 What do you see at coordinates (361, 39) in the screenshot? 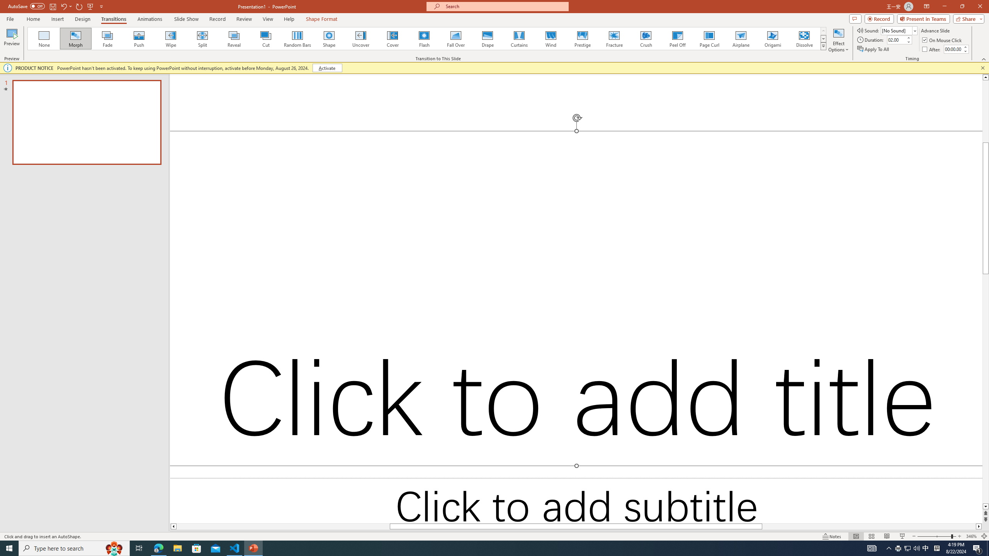
I see `Uncover` at bounding box center [361, 39].